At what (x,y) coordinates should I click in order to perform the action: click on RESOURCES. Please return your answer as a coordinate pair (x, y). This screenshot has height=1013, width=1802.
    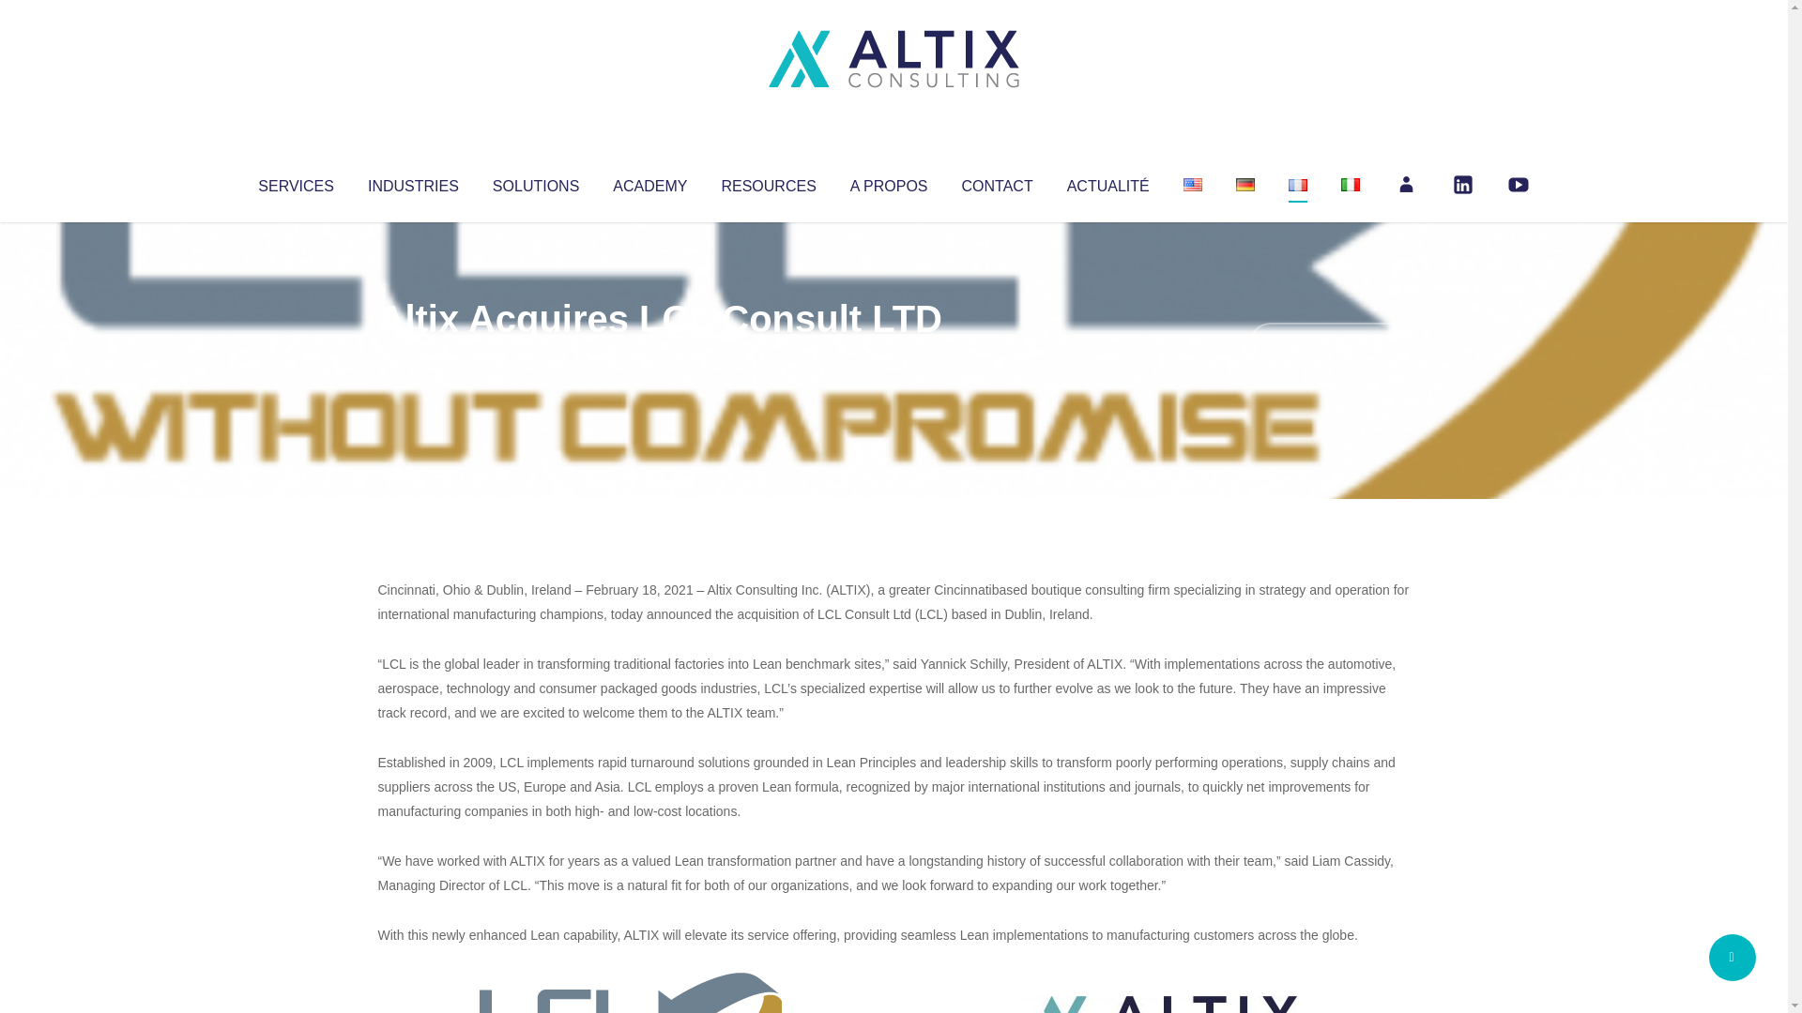
    Looking at the image, I should click on (768, 182).